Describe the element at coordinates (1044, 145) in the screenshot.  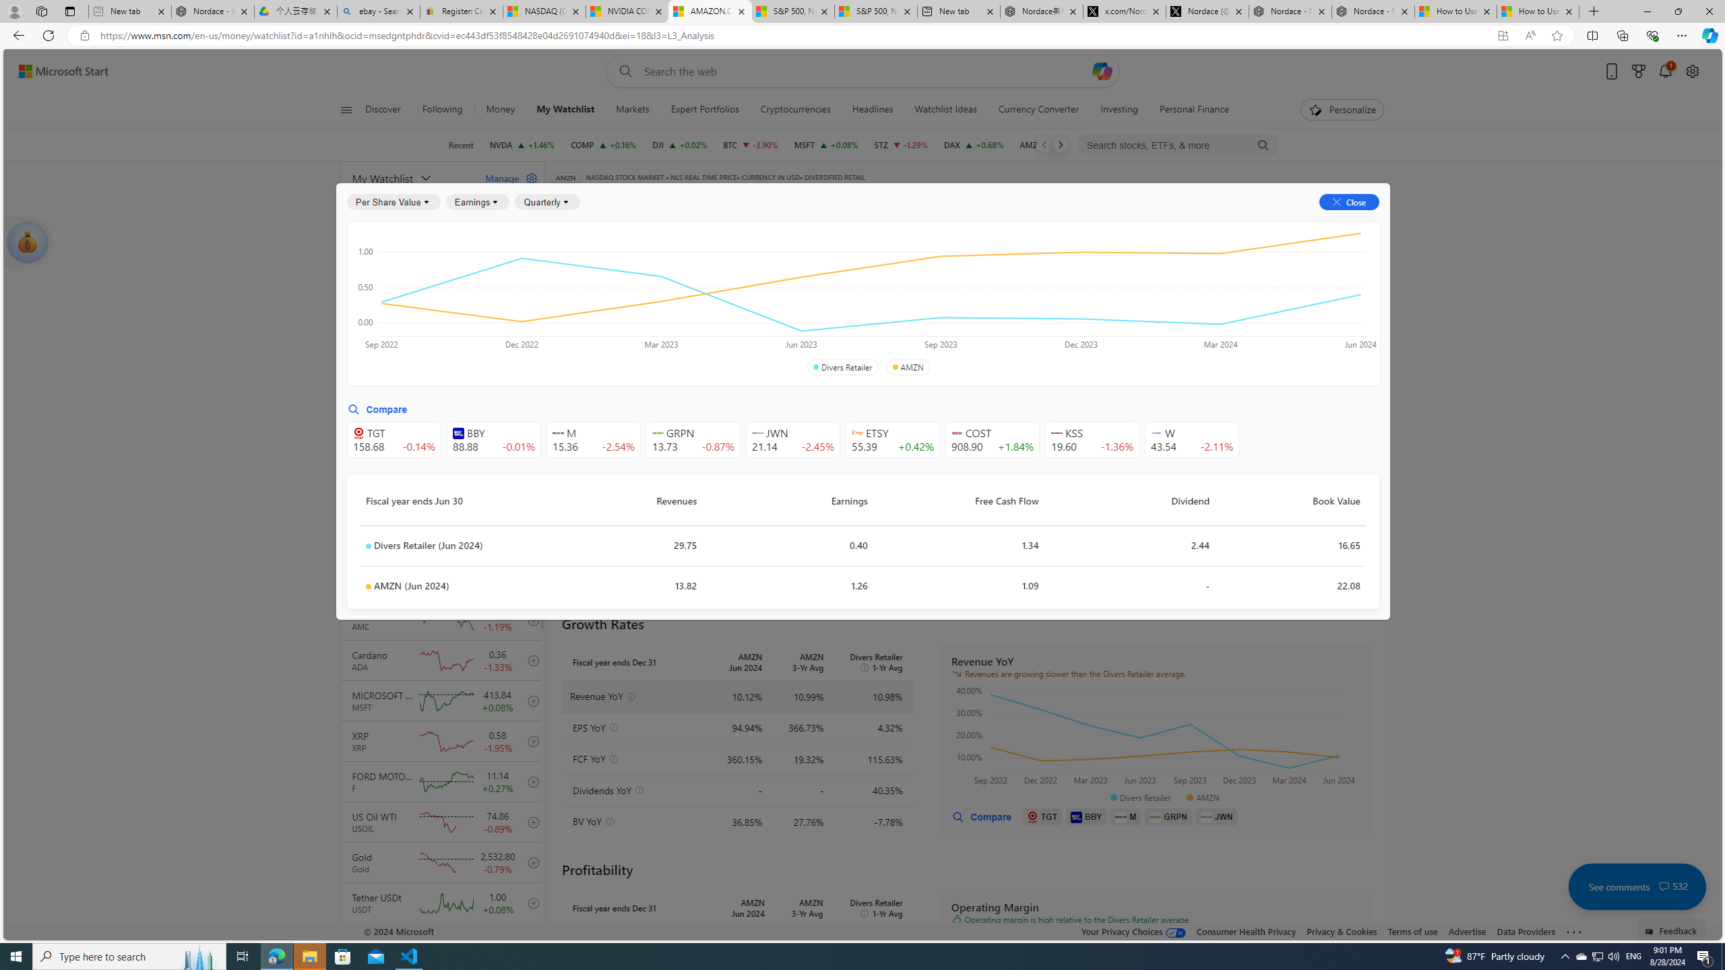
I see `Previous` at that location.